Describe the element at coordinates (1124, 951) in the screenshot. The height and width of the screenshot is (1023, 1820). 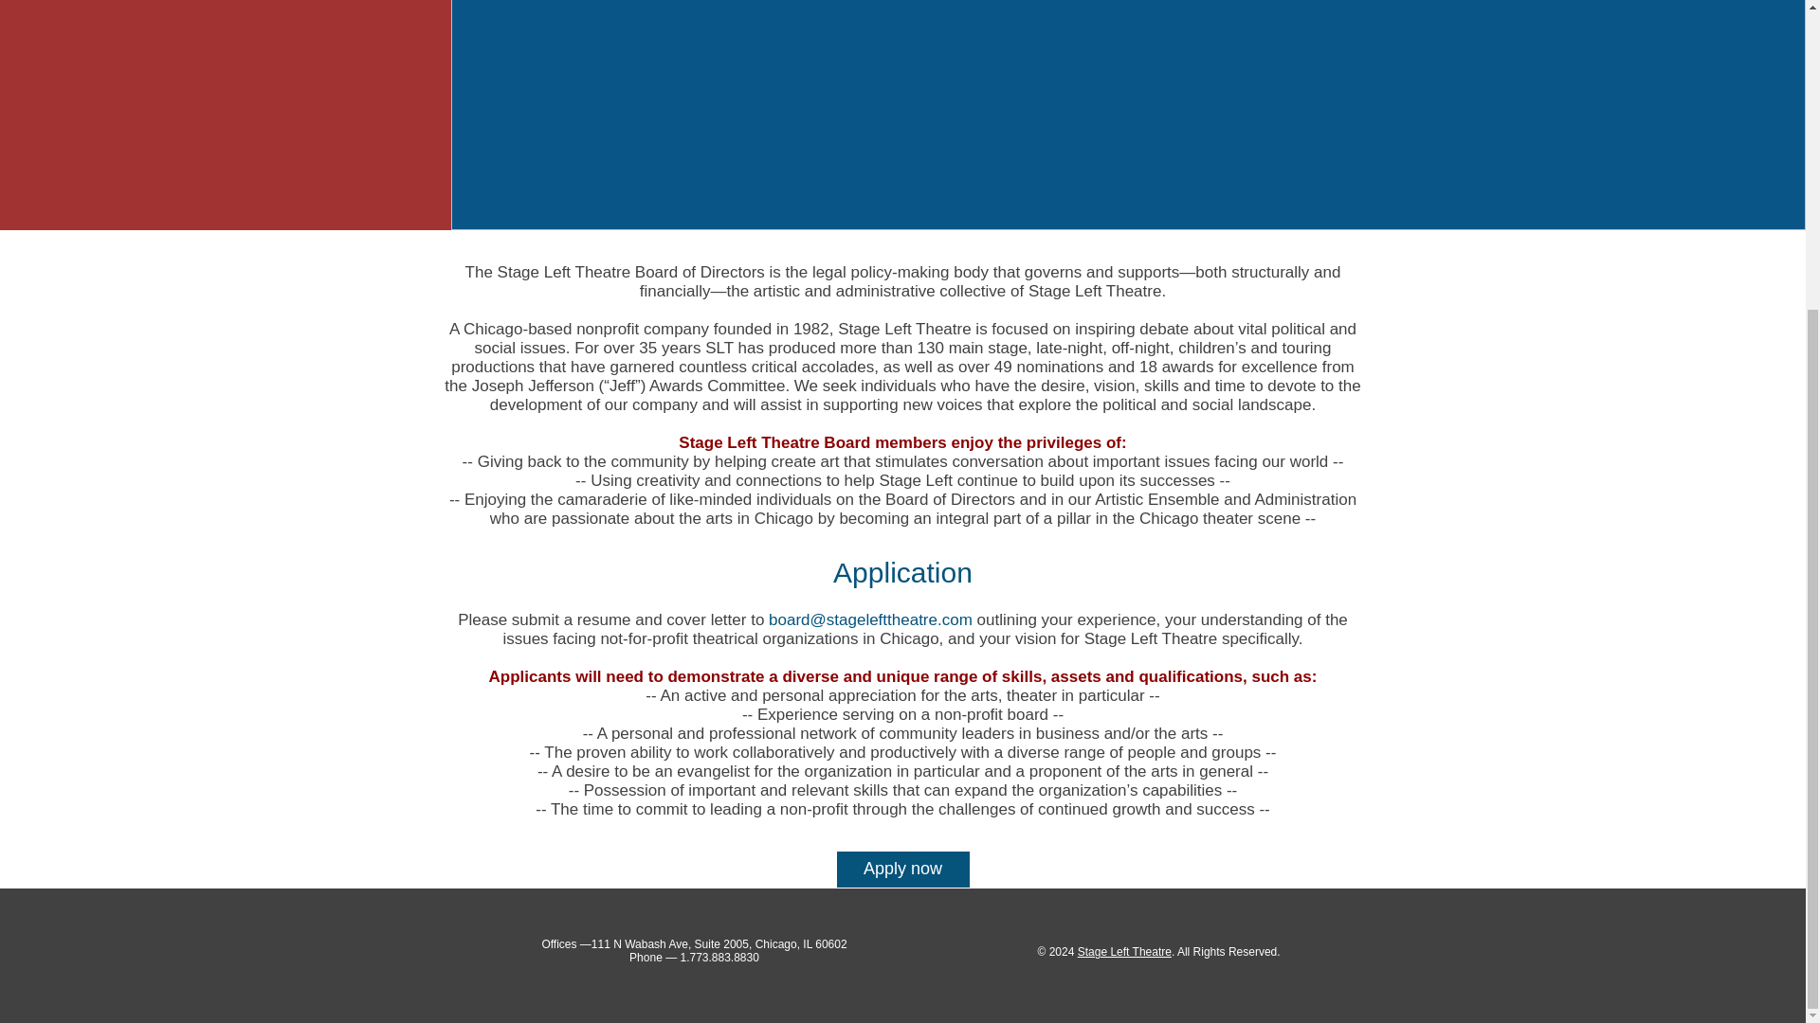
I see `Stage Left Theatre` at that location.